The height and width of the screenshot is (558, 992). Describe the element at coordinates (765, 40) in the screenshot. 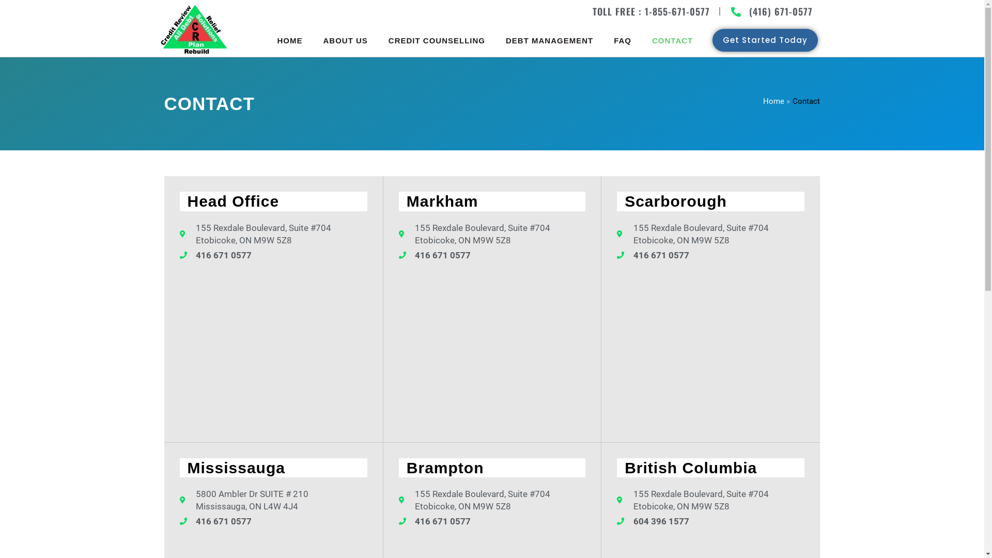

I see `Get Started Today` at that location.